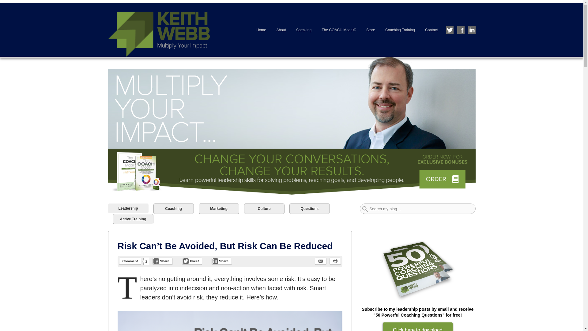 The width and height of the screenshot is (588, 331). I want to click on Follow me on Twitter, so click(450, 30).